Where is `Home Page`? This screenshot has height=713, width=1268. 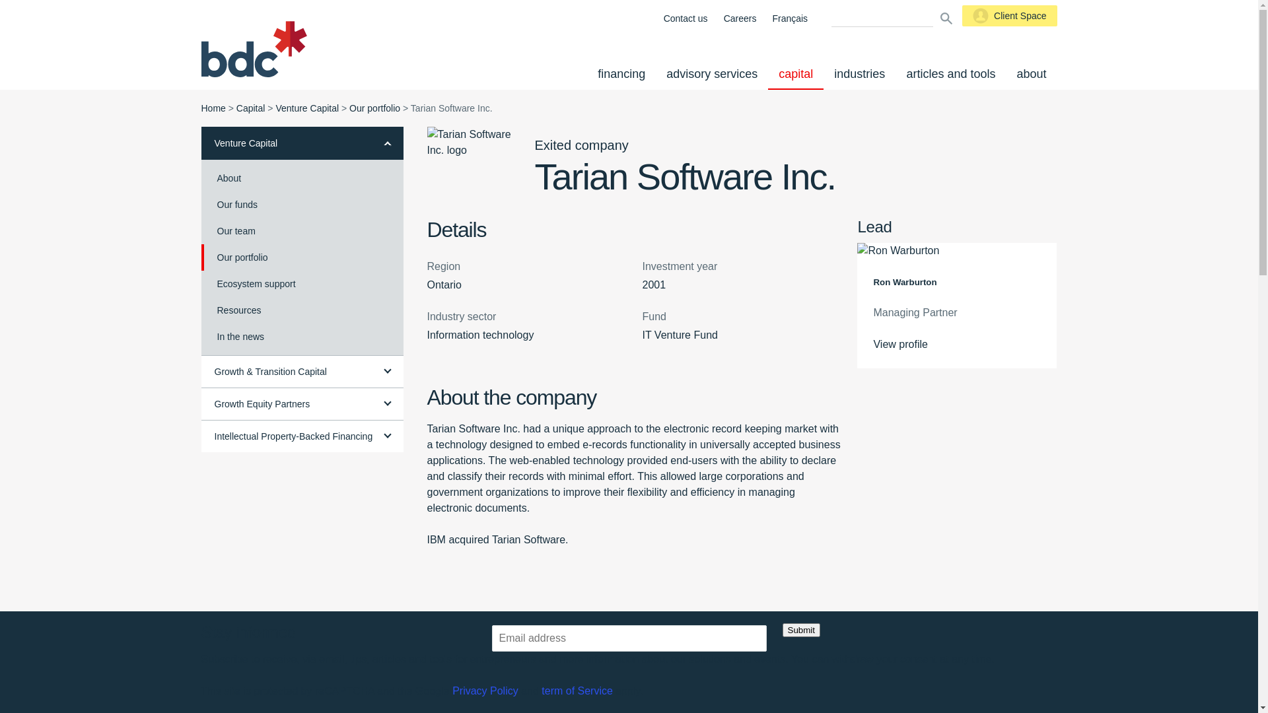
Home Page is located at coordinates (254, 50).